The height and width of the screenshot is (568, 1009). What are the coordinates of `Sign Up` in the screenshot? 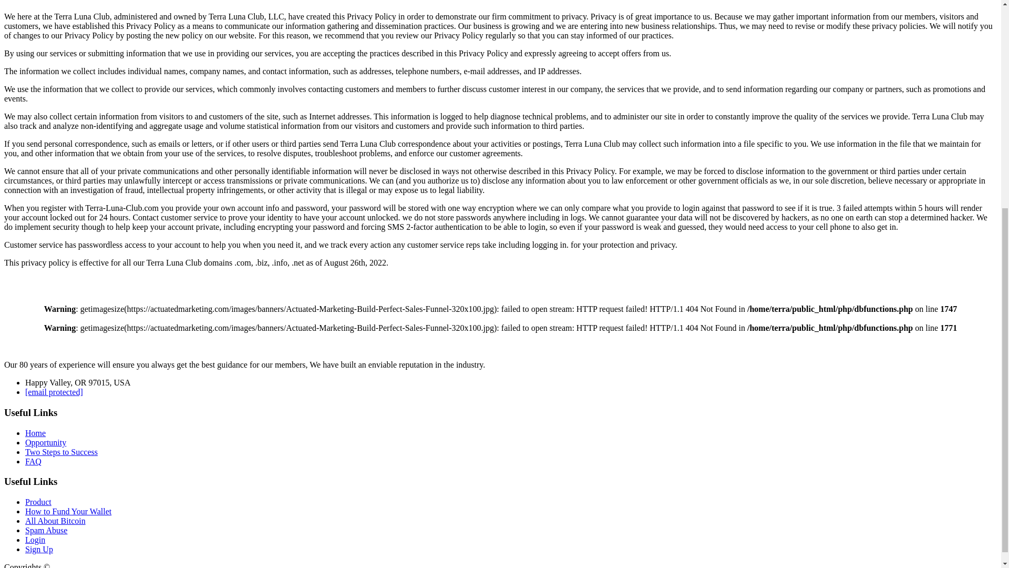 It's located at (39, 549).